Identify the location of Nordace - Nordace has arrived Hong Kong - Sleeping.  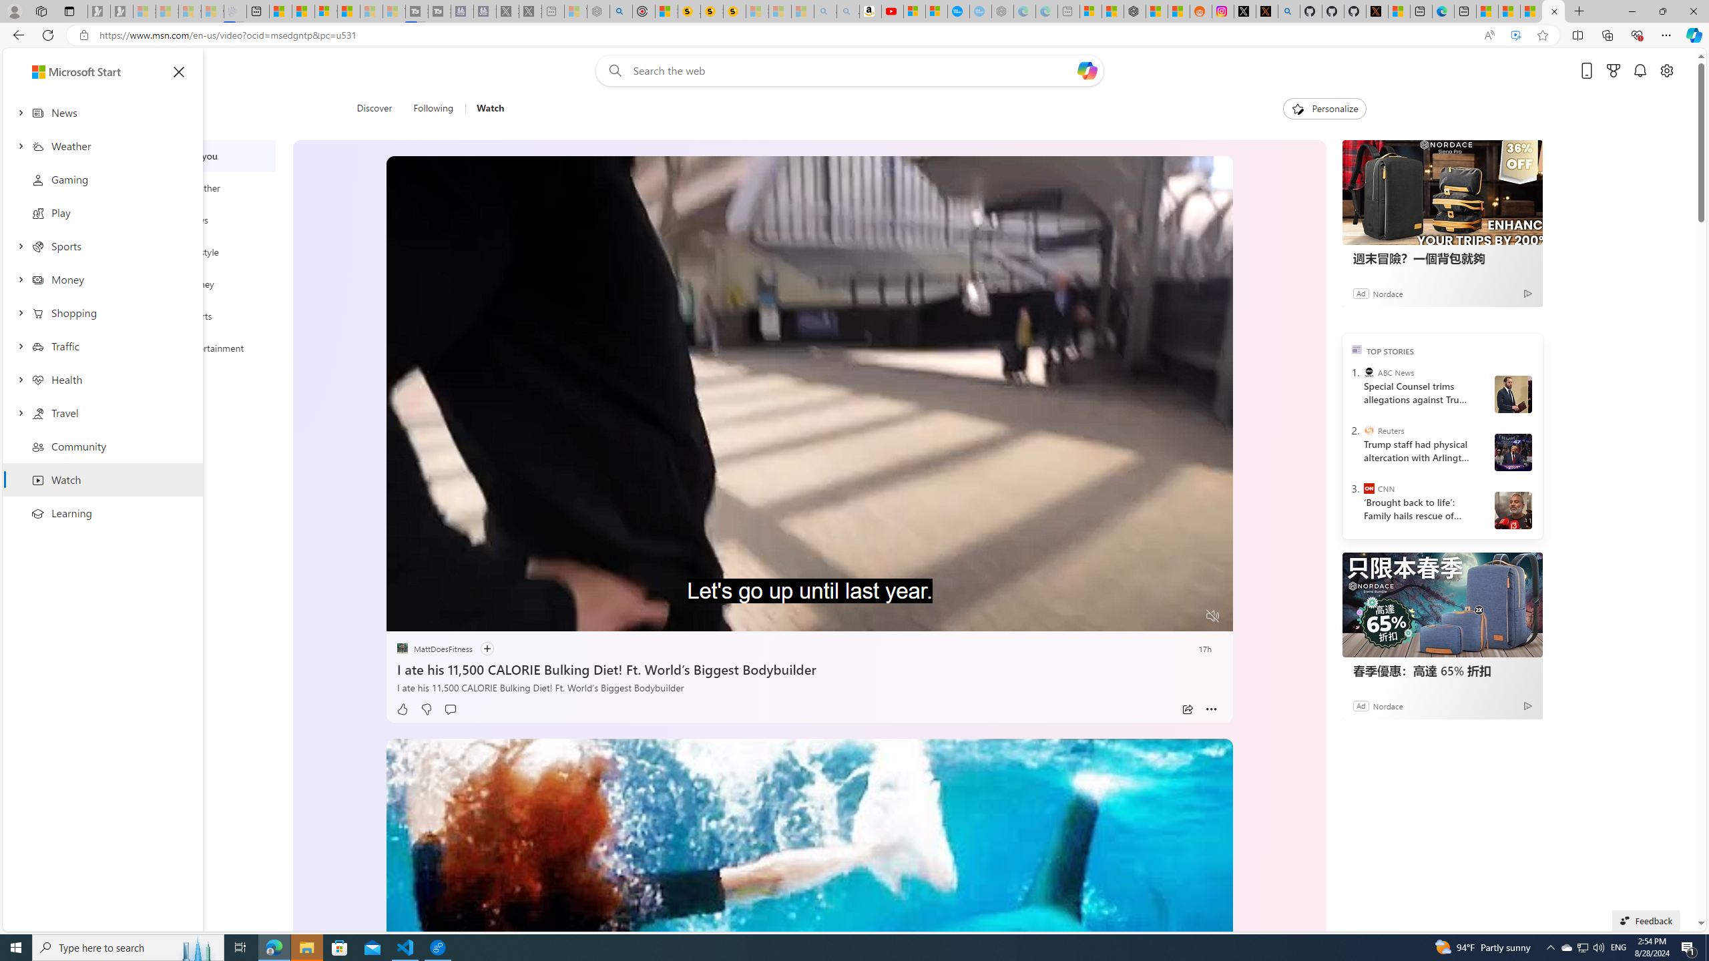
(1002, 11).